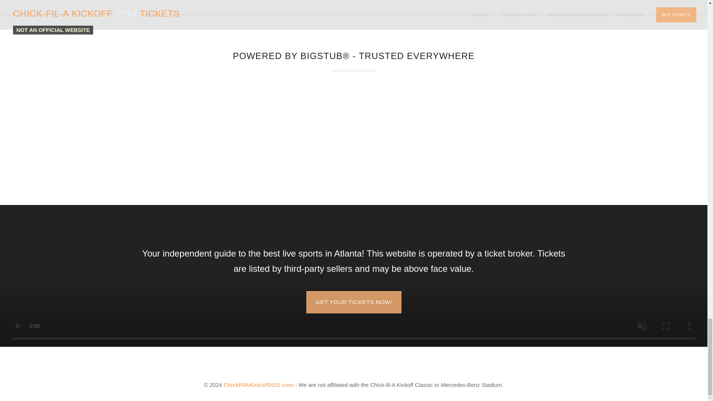  What do you see at coordinates (354, 302) in the screenshot?
I see `GET YOUR TICKETS NOW!` at bounding box center [354, 302].